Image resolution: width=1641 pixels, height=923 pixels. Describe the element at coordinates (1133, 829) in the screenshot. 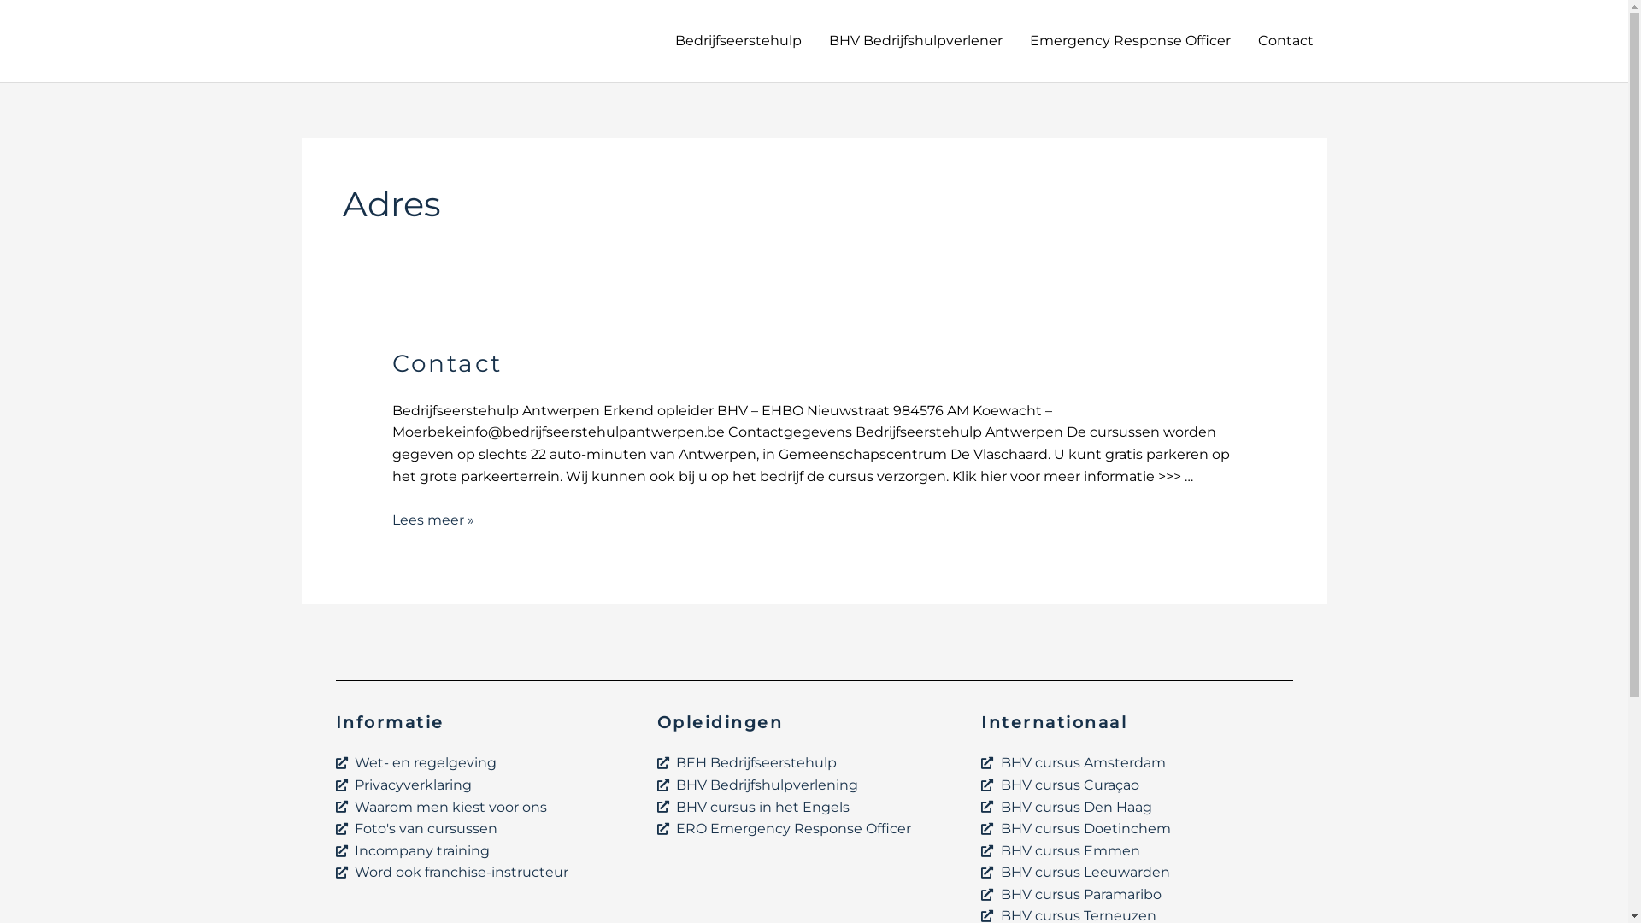

I see `BHV cursus Doetinchem` at that location.